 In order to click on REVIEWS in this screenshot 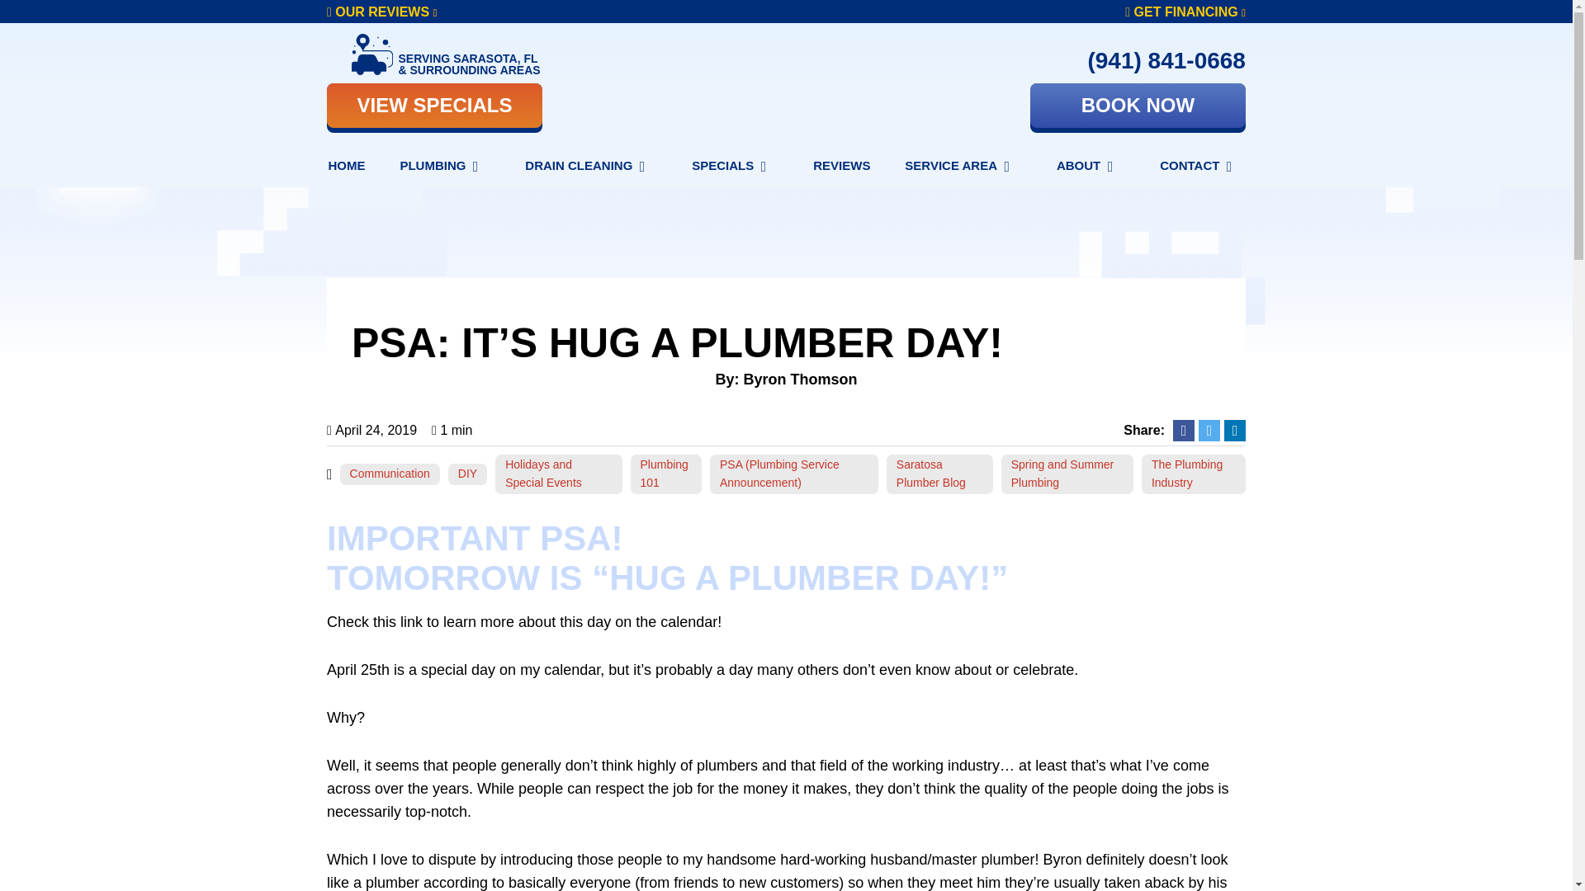, I will do `click(841, 165)`.